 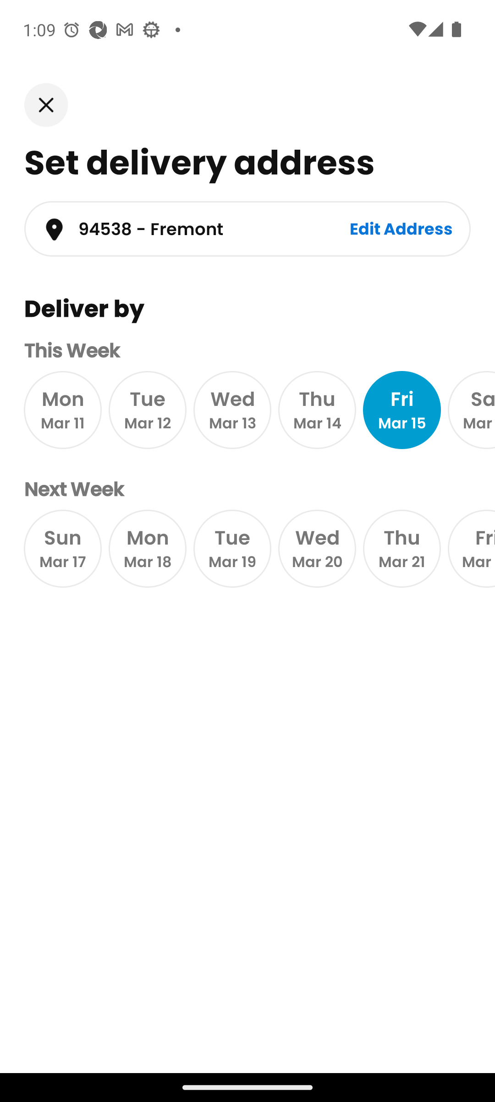 I want to click on Thu Mar 21, so click(x=401, y=548).